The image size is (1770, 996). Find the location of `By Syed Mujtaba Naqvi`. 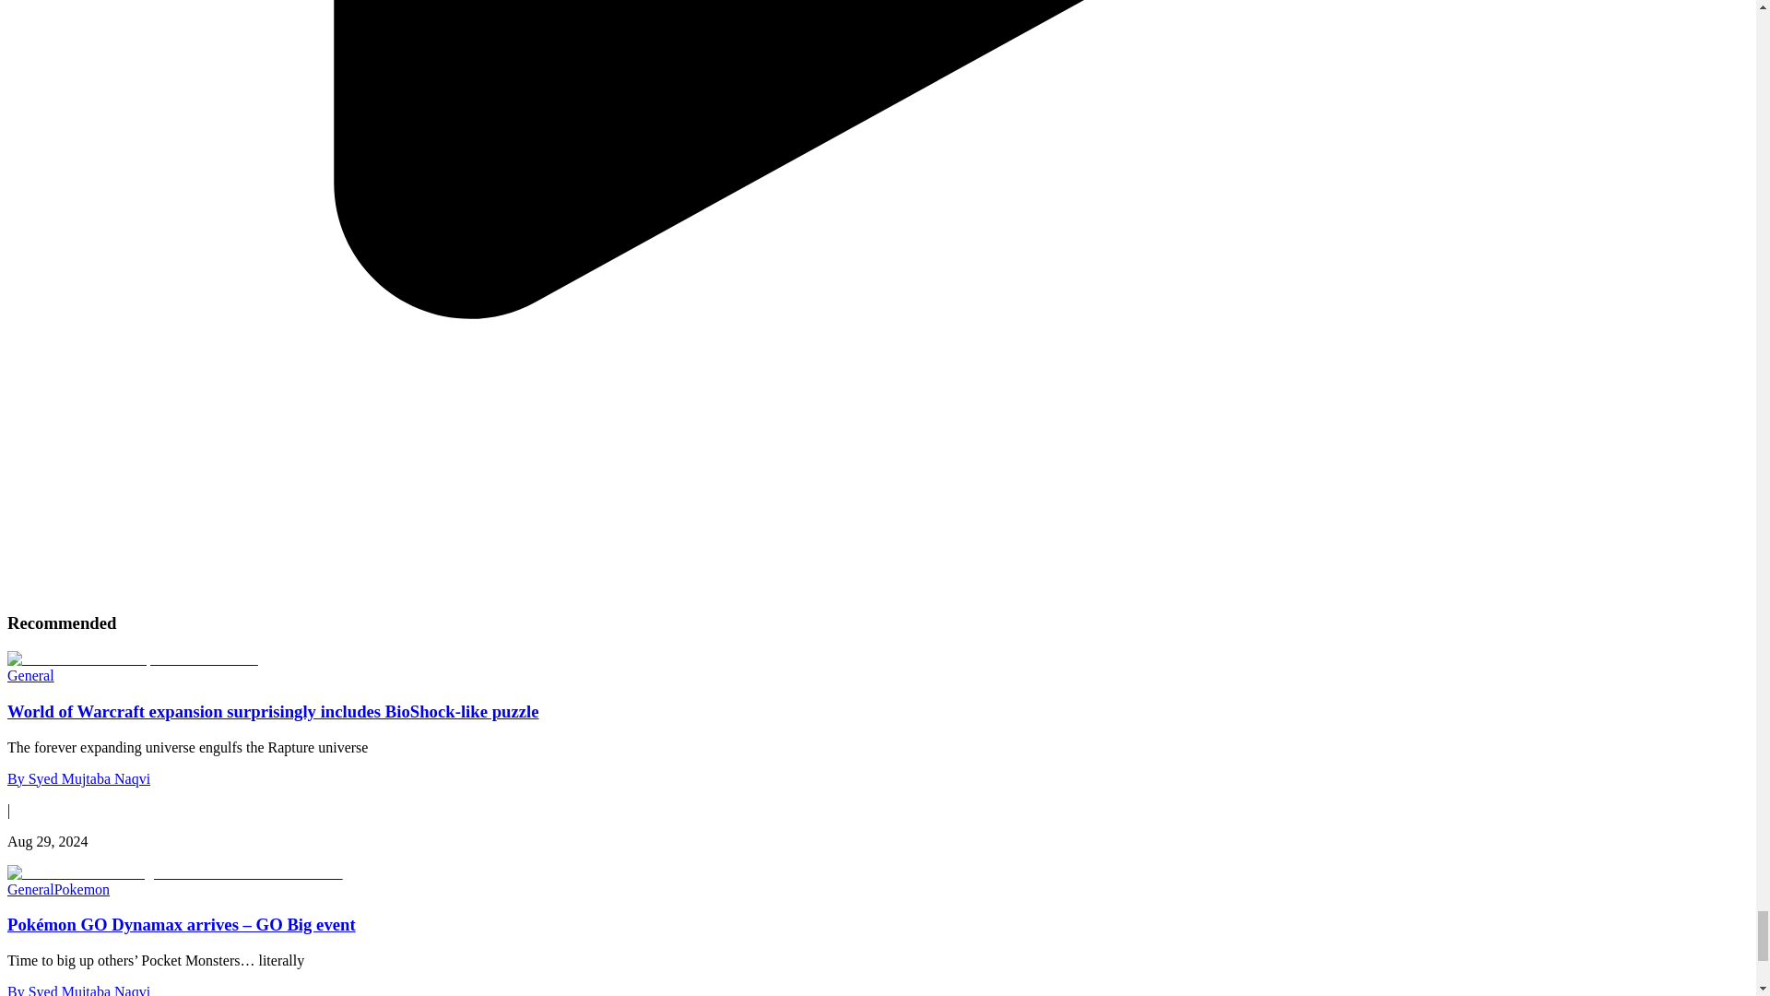

By Syed Mujtaba Naqvi is located at coordinates (78, 990).